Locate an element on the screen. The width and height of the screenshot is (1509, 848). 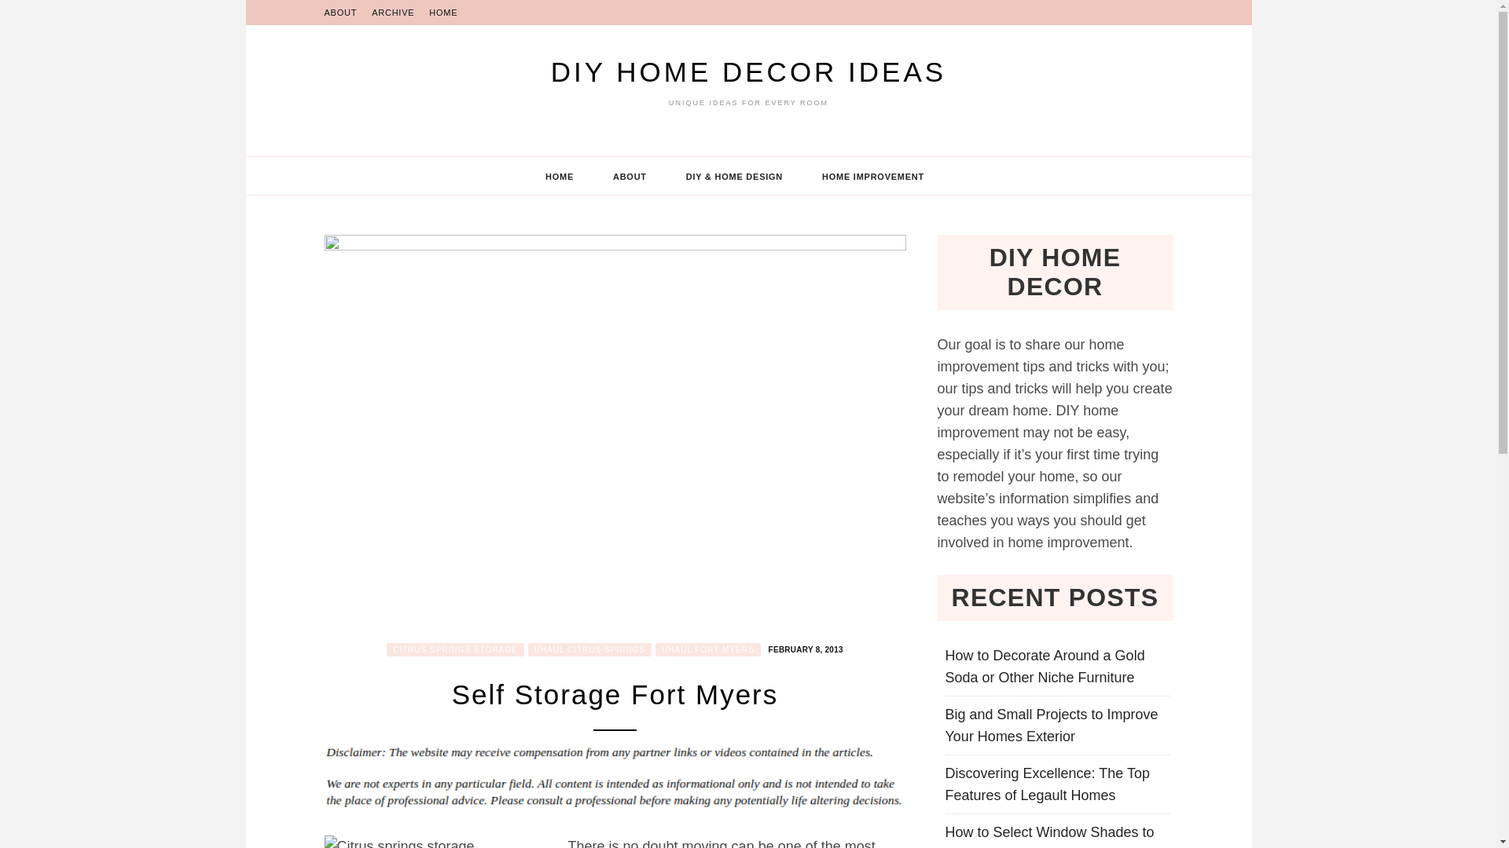
How to Select Window Shades to Beautify and Shade Your Home is located at coordinates (1048, 835).